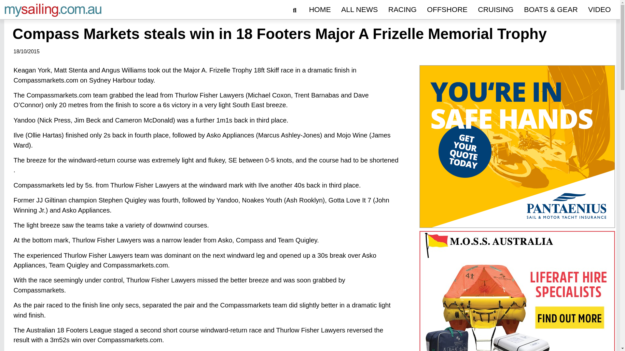 Image resolution: width=625 pixels, height=351 pixels. What do you see at coordinates (600, 10) in the screenshot?
I see `Video` at bounding box center [600, 10].